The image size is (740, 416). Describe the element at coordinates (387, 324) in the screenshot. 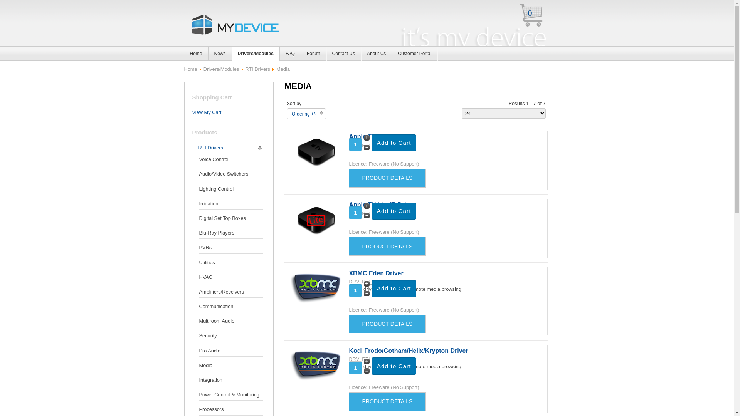

I see `PRODUCT DETAILS` at that location.